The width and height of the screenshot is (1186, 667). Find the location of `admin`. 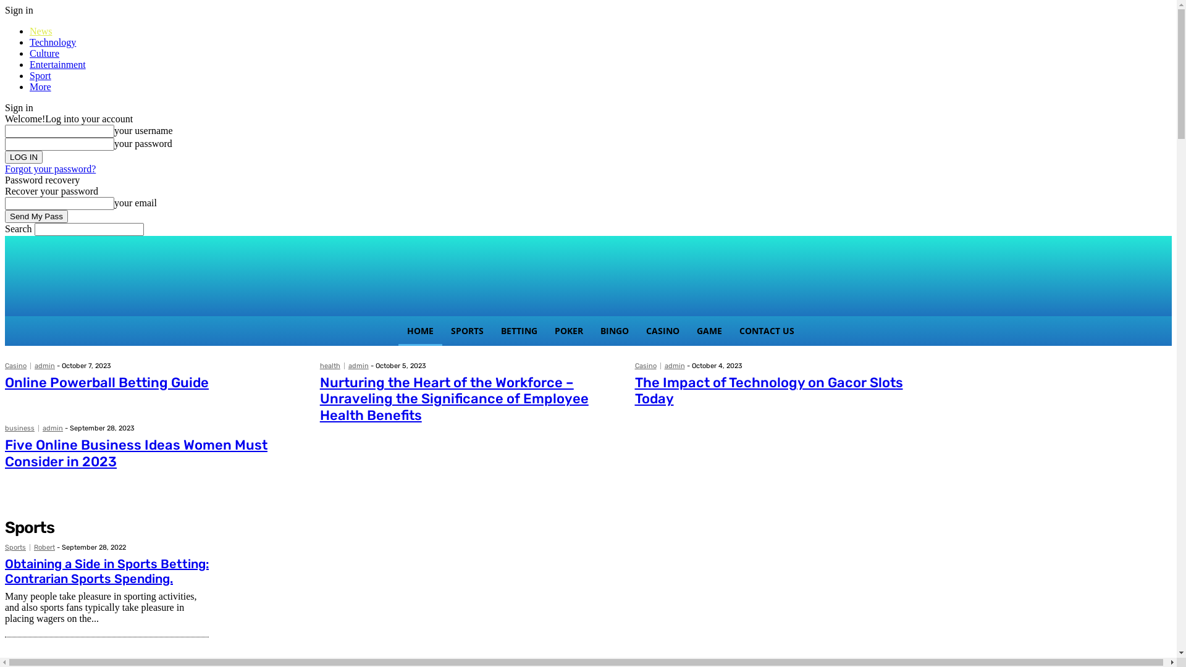

admin is located at coordinates (53, 429).